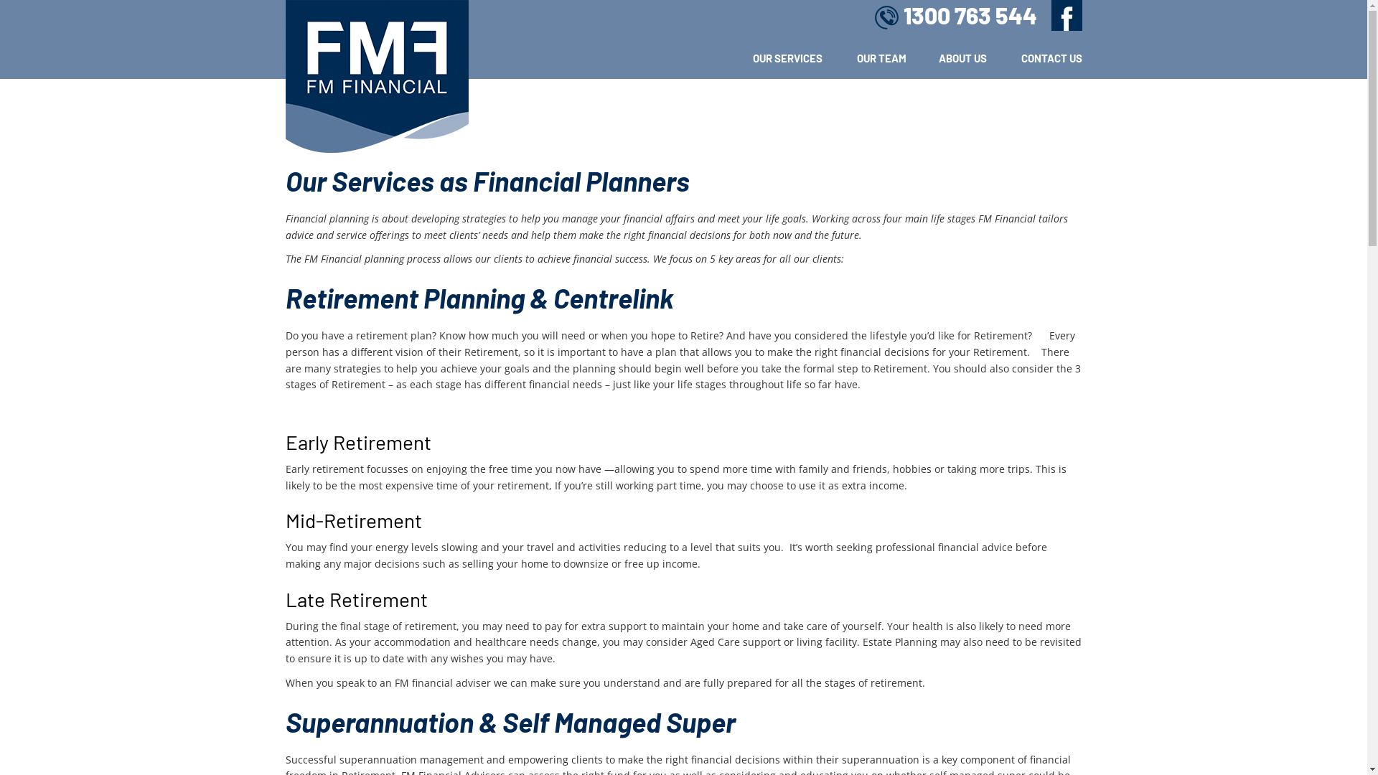  What do you see at coordinates (1036, 58) in the screenshot?
I see `CONTACT US` at bounding box center [1036, 58].